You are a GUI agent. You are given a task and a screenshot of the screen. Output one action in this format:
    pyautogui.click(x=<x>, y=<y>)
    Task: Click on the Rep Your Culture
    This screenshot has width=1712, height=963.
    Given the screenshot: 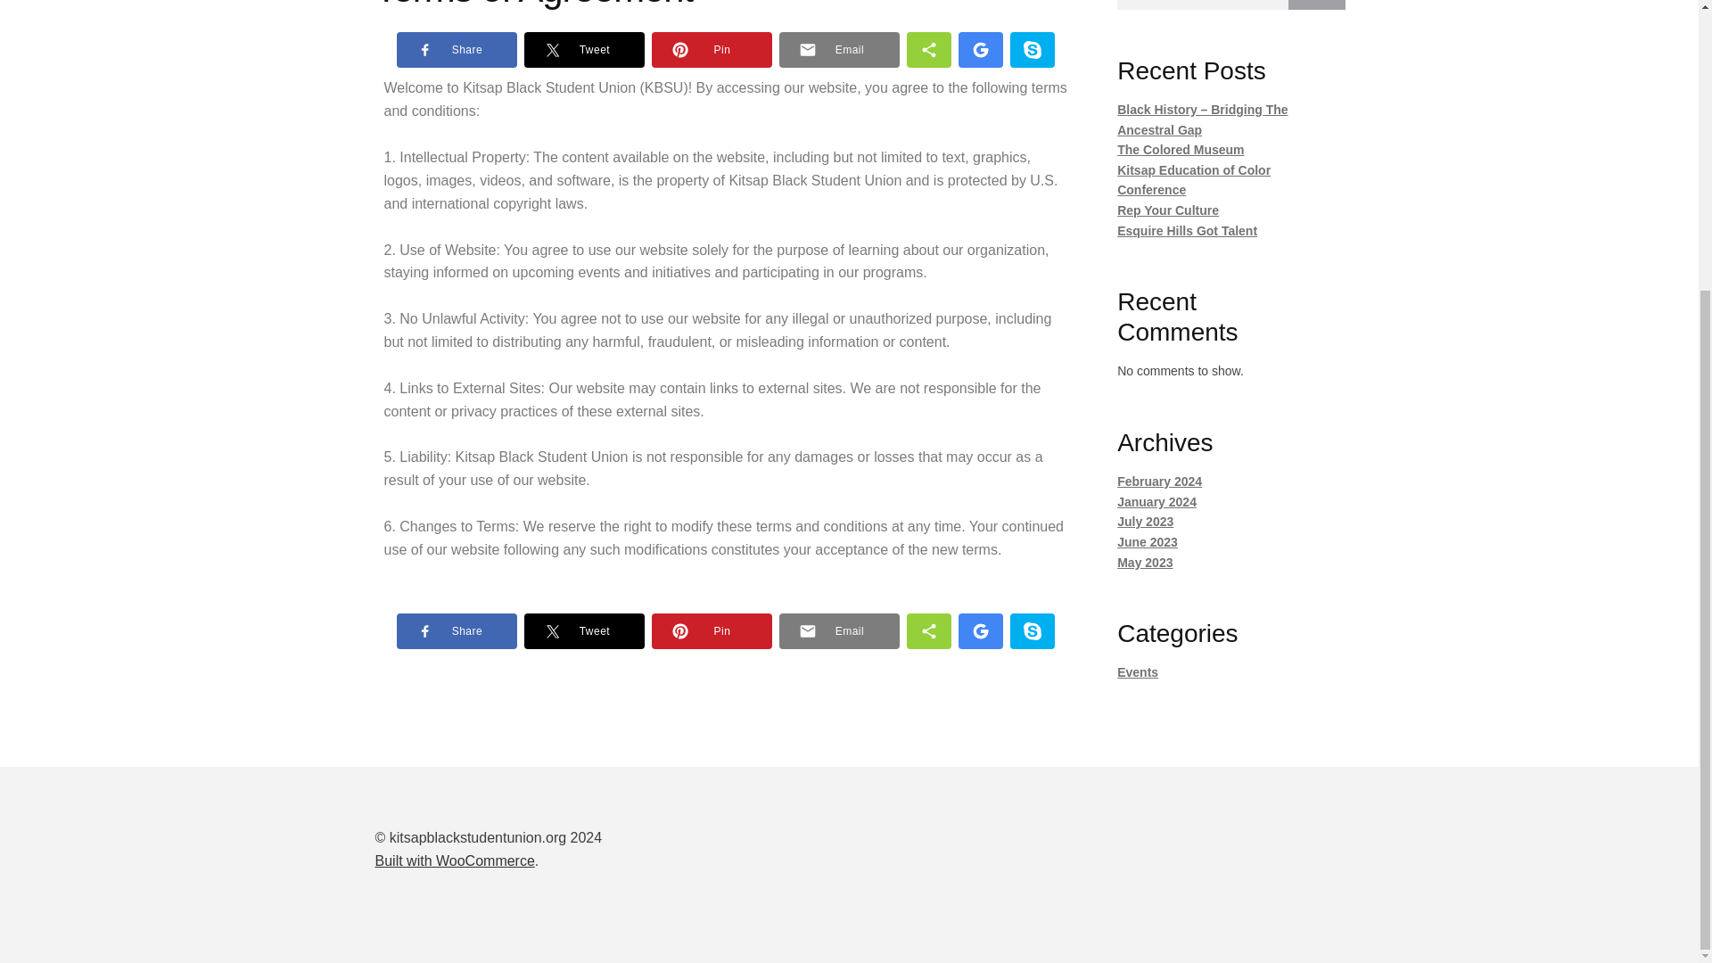 What is the action you would take?
    pyautogui.click(x=1168, y=210)
    